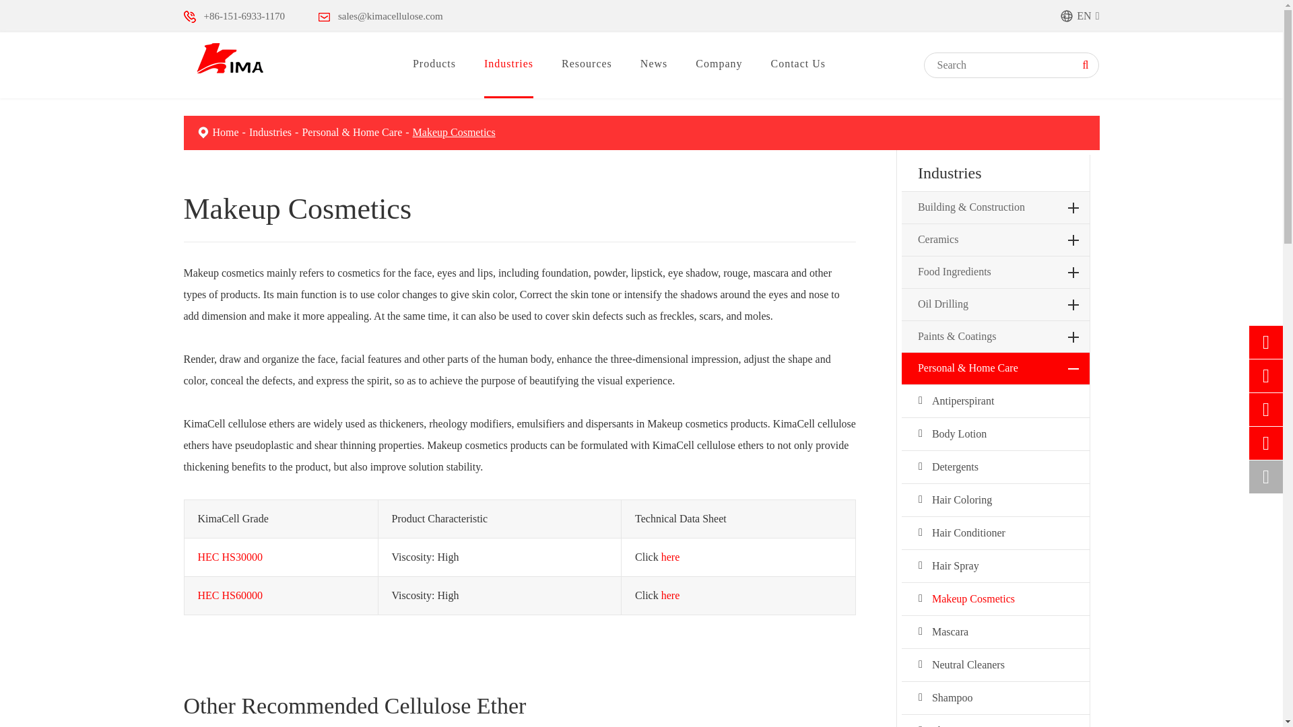 The image size is (1293, 727). Describe the element at coordinates (323, 18) in the screenshot. I see `Contact Us` at that location.